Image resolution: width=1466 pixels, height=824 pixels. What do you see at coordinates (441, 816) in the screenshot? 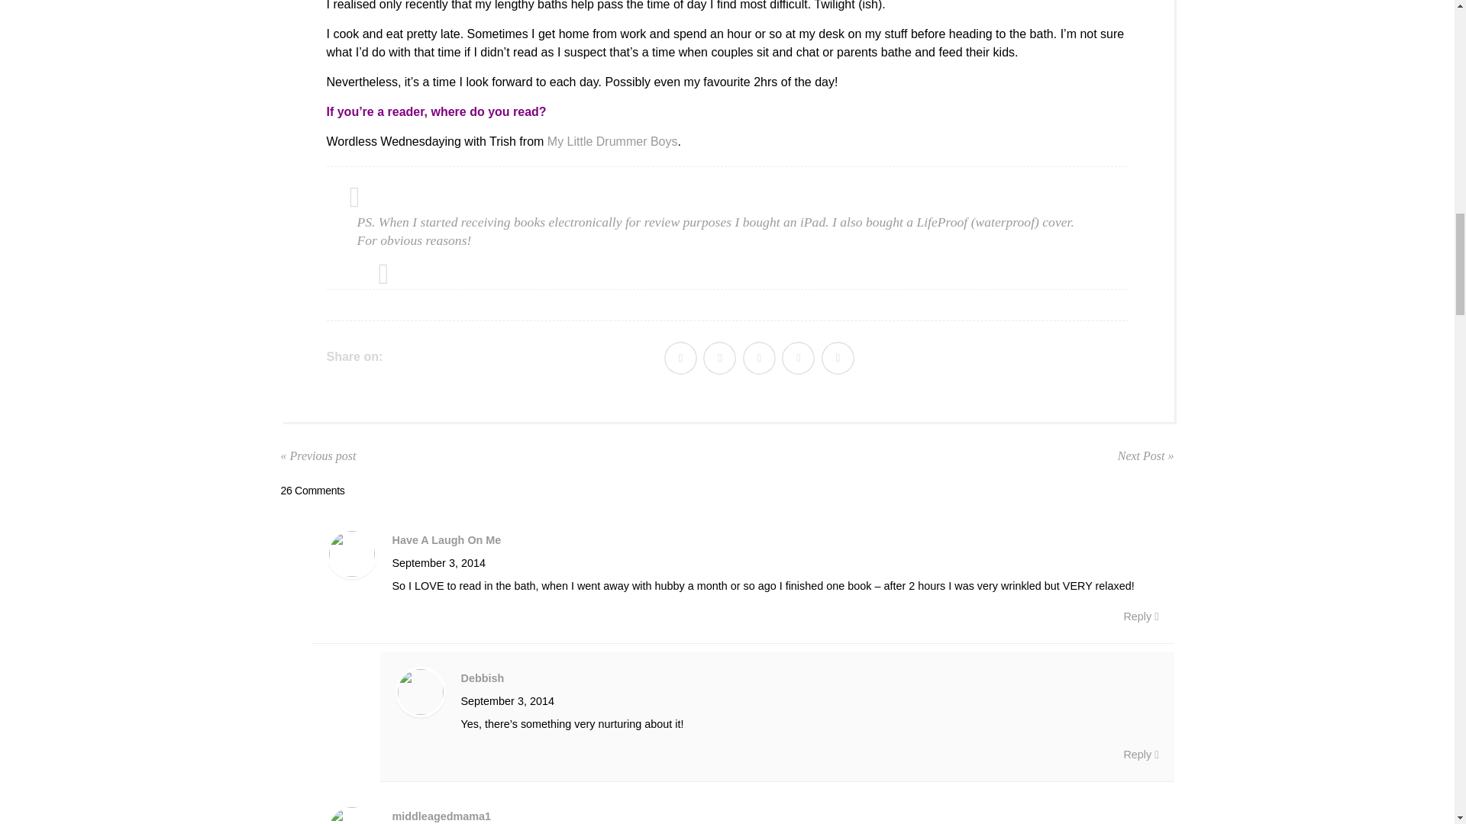
I see `middleagedmama1` at bounding box center [441, 816].